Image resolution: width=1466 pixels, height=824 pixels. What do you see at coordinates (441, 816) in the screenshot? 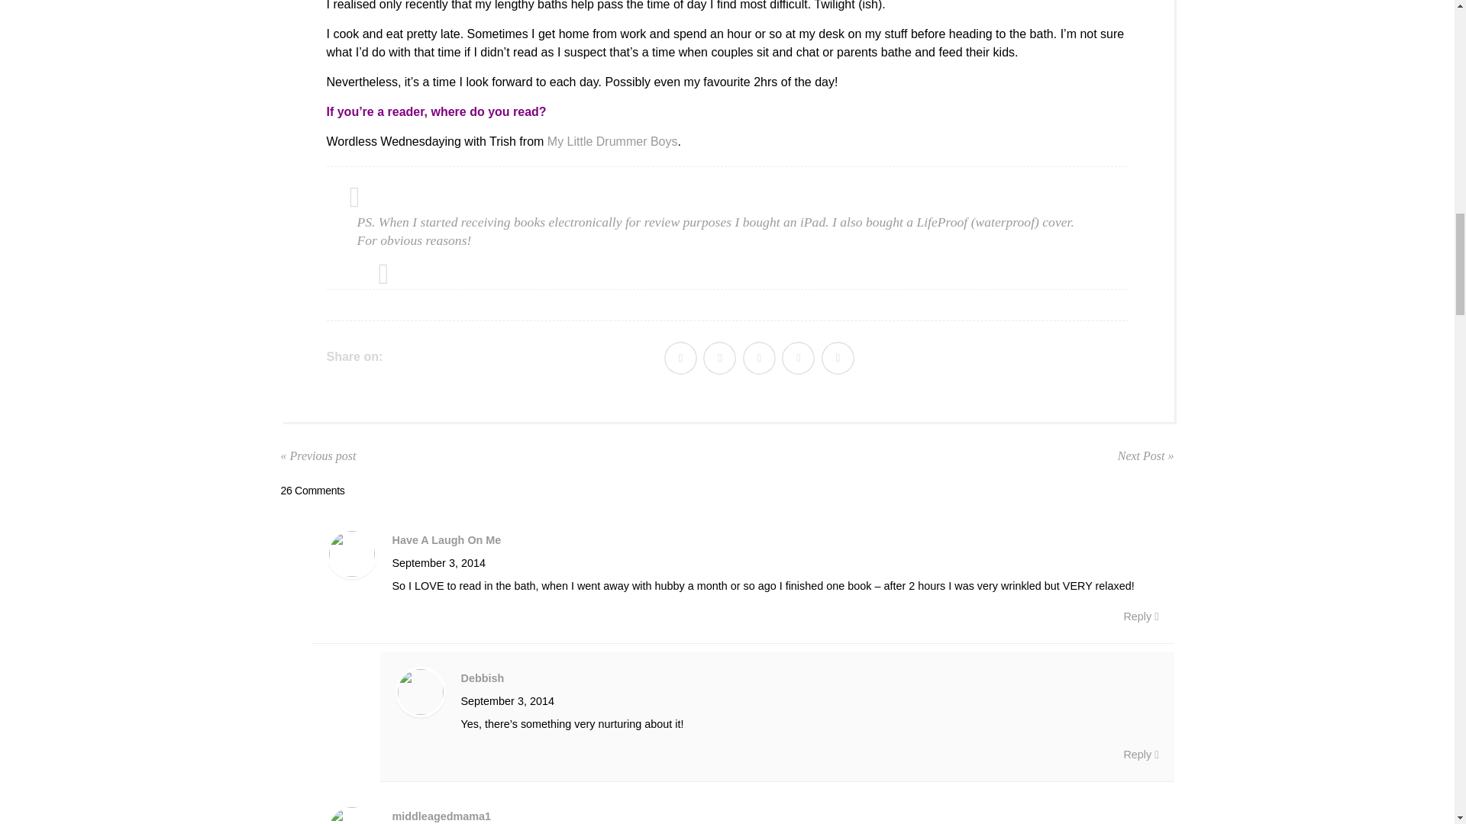
I see `middleagedmama1` at bounding box center [441, 816].